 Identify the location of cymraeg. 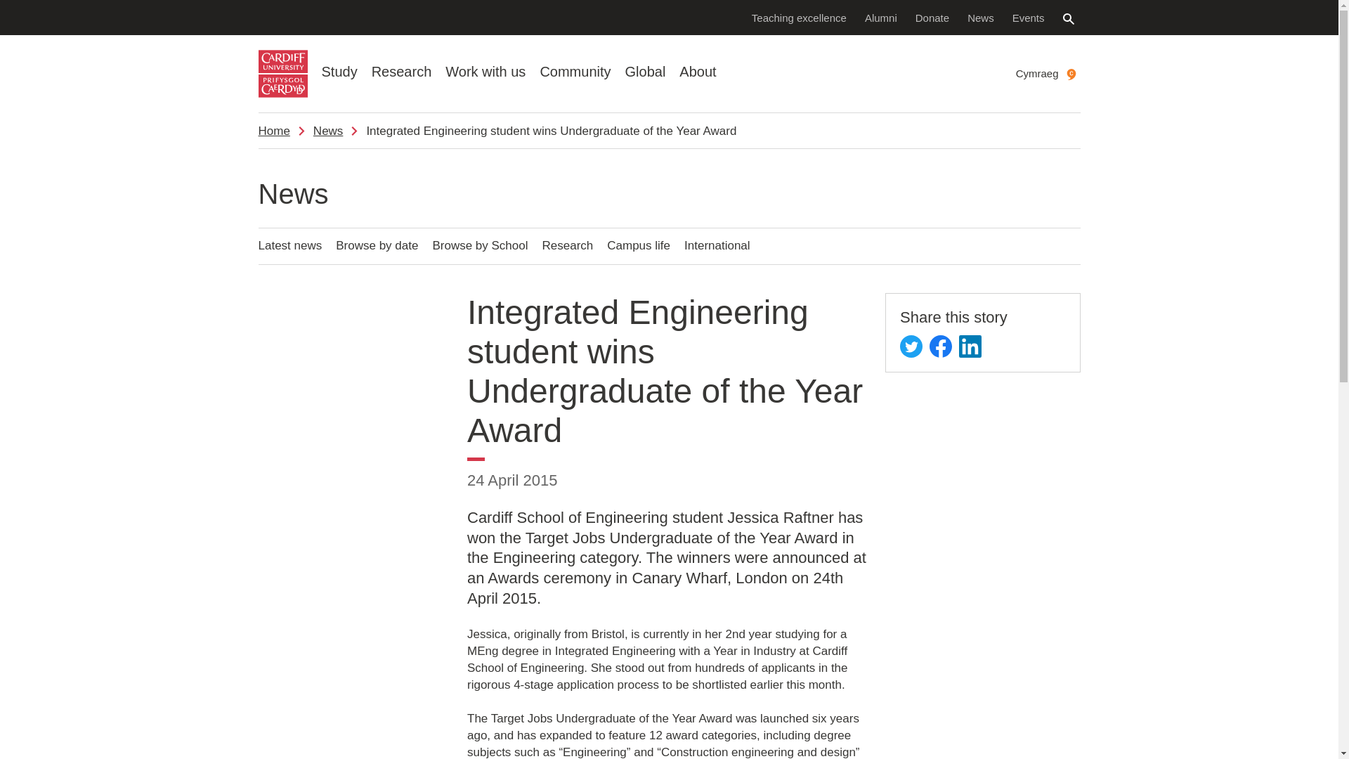
(1071, 74).